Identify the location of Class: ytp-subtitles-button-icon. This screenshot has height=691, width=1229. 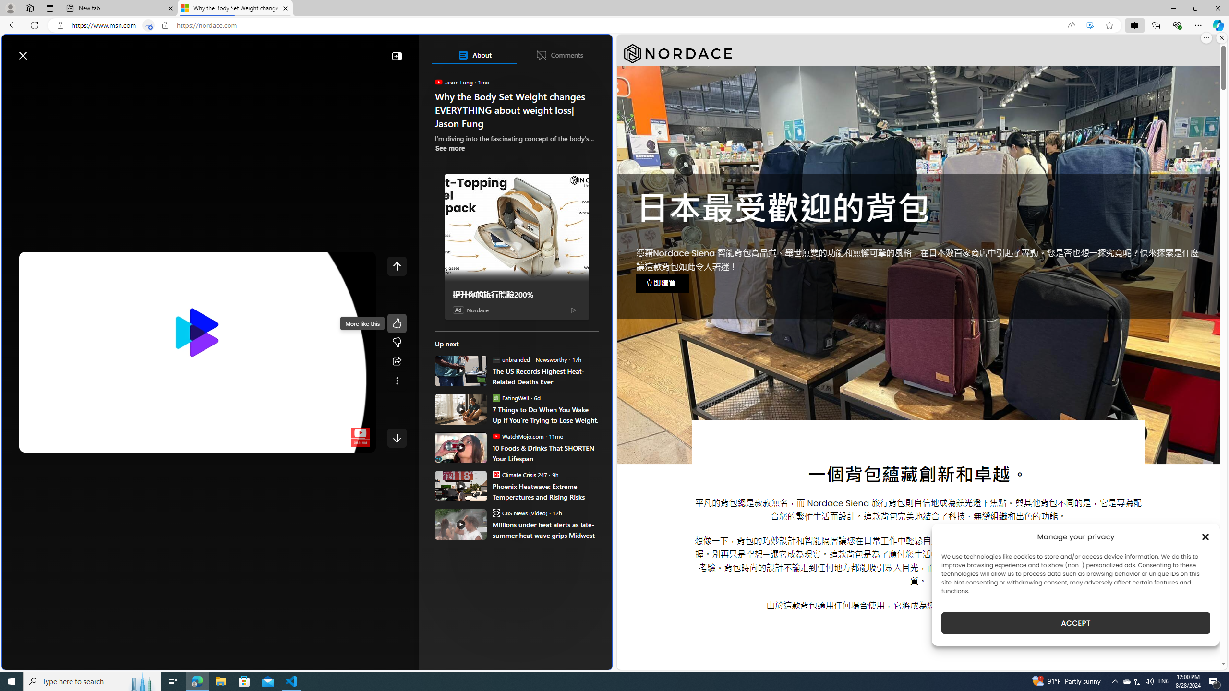
(290, 443).